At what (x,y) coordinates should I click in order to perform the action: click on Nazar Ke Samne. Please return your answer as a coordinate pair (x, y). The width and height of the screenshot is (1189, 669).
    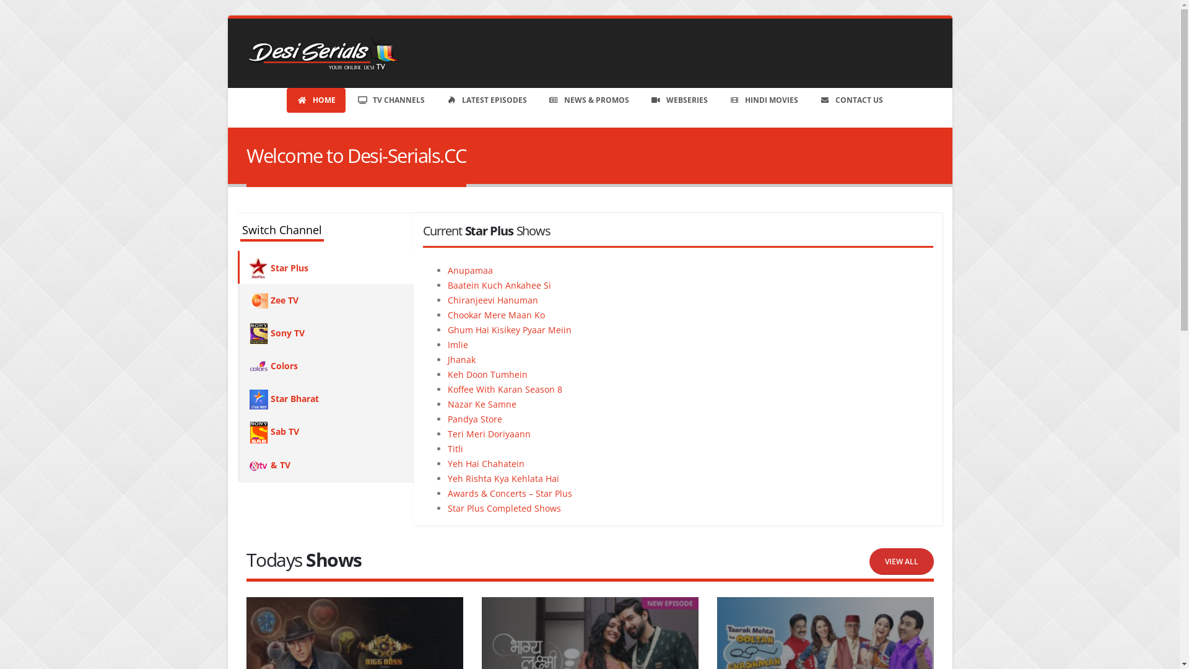
    Looking at the image, I should click on (482, 404).